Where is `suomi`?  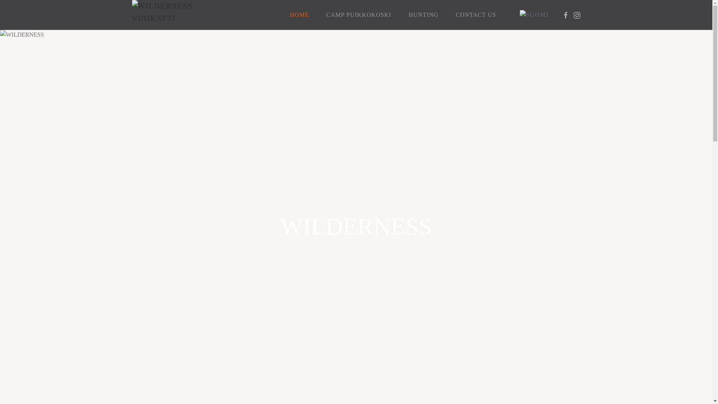
suomi is located at coordinates (534, 15).